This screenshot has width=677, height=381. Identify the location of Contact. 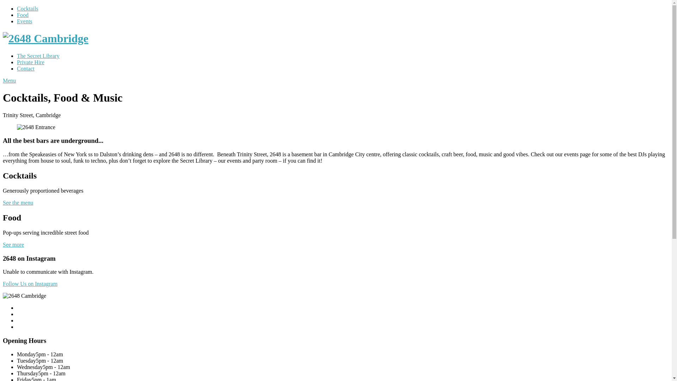
(26, 68).